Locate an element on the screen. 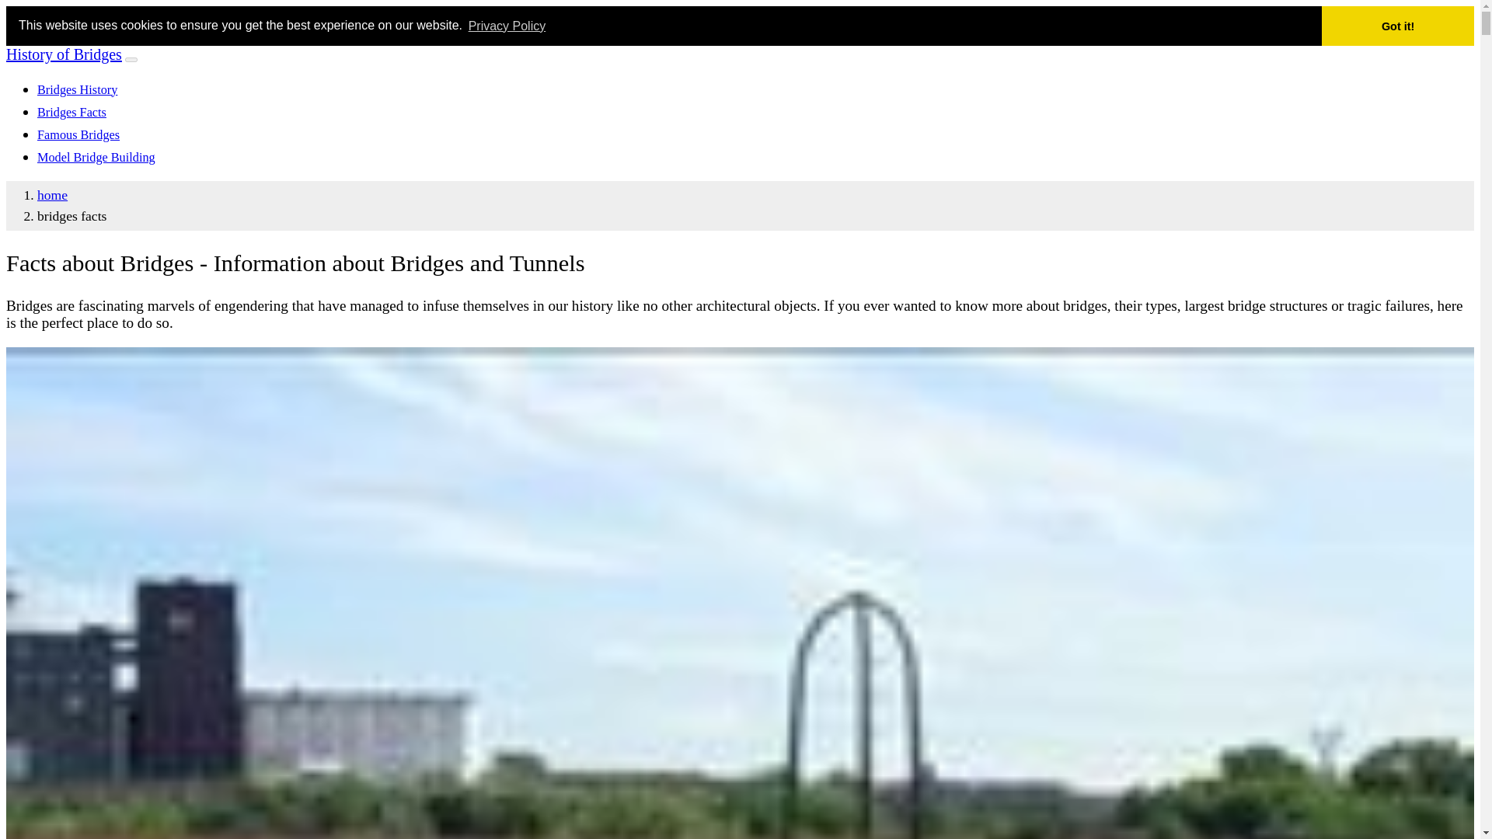 The image size is (1492, 839). History of Bridges is located at coordinates (64, 54).